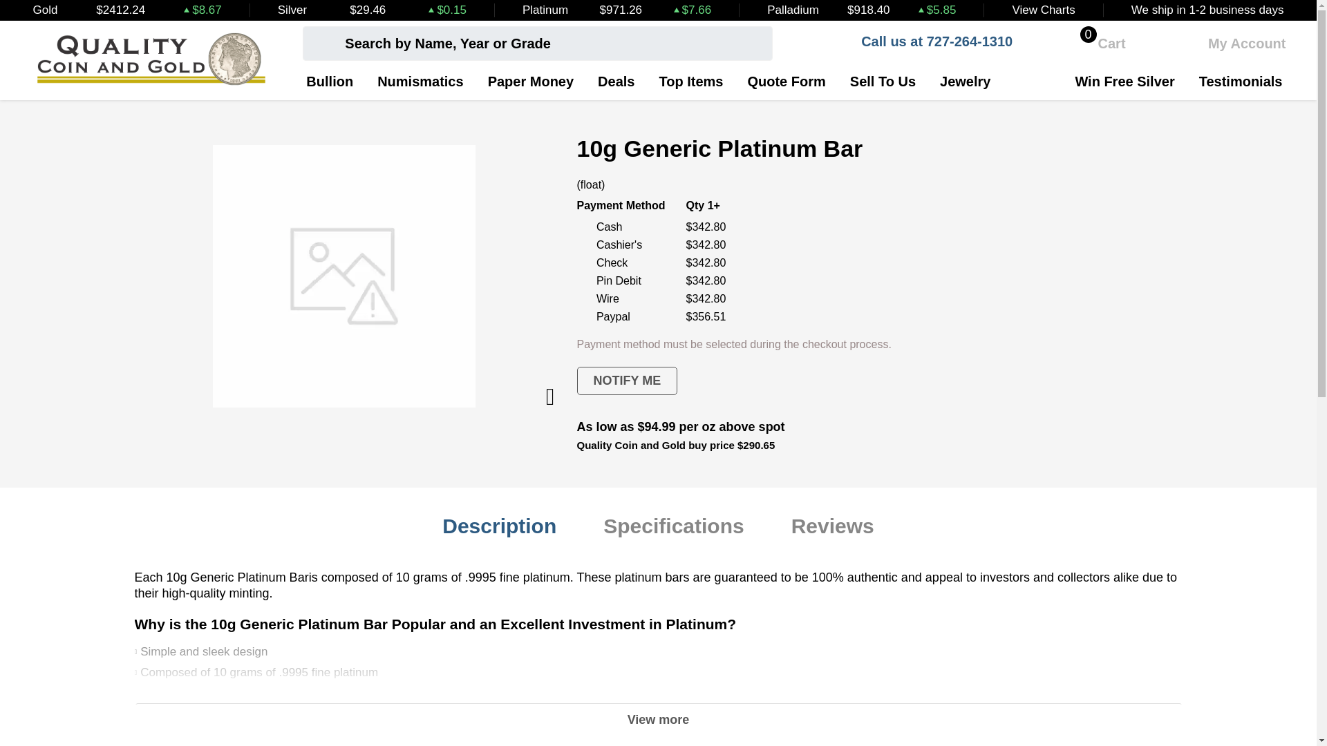 The width and height of the screenshot is (1327, 746). What do you see at coordinates (920, 43) in the screenshot?
I see `Call us at 727-264-1310` at bounding box center [920, 43].